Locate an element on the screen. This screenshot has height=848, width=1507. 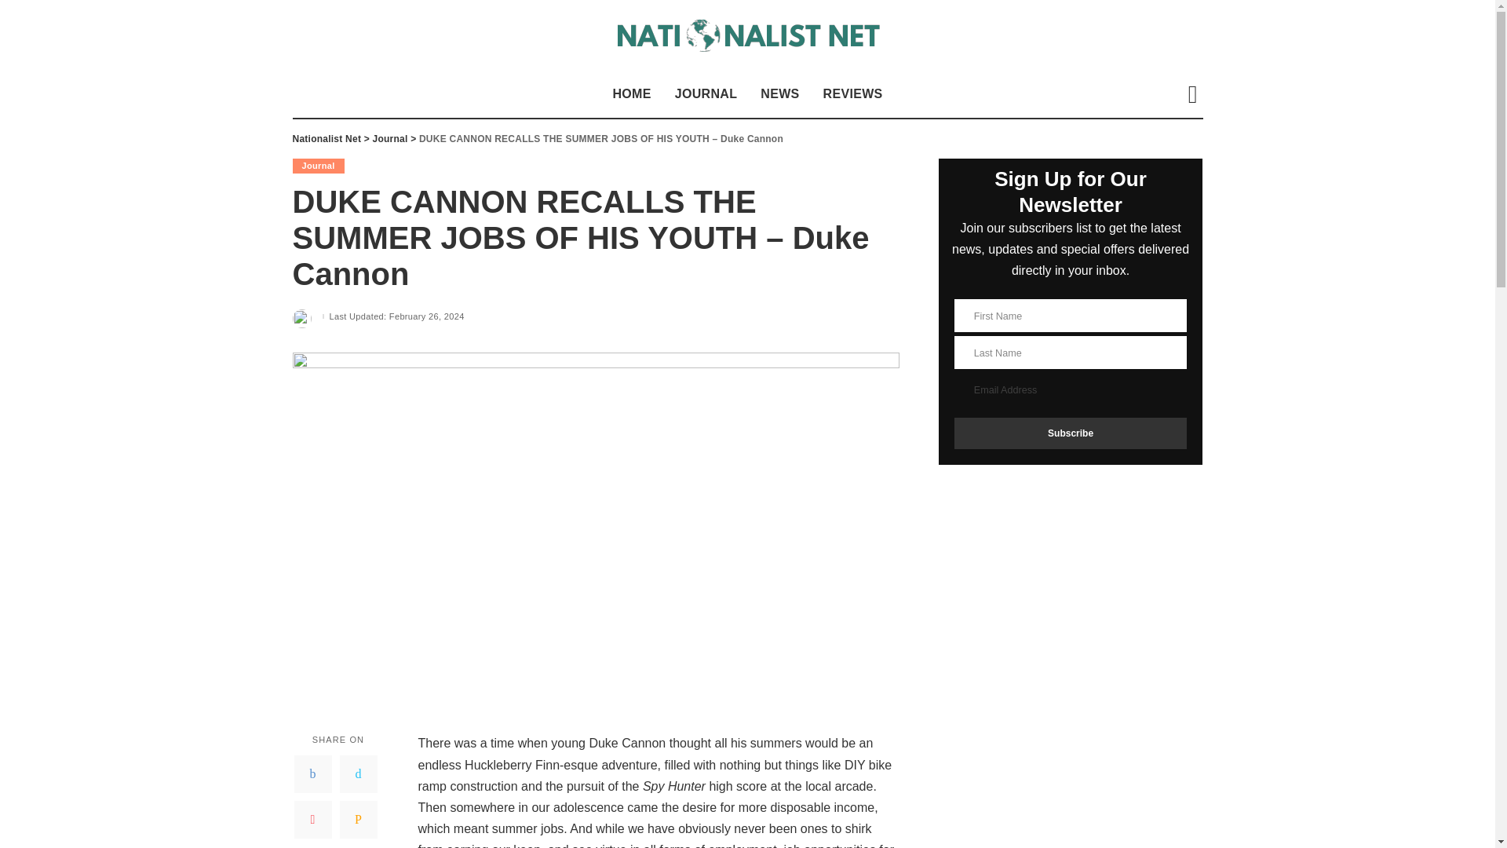
Email is located at coordinates (358, 820).